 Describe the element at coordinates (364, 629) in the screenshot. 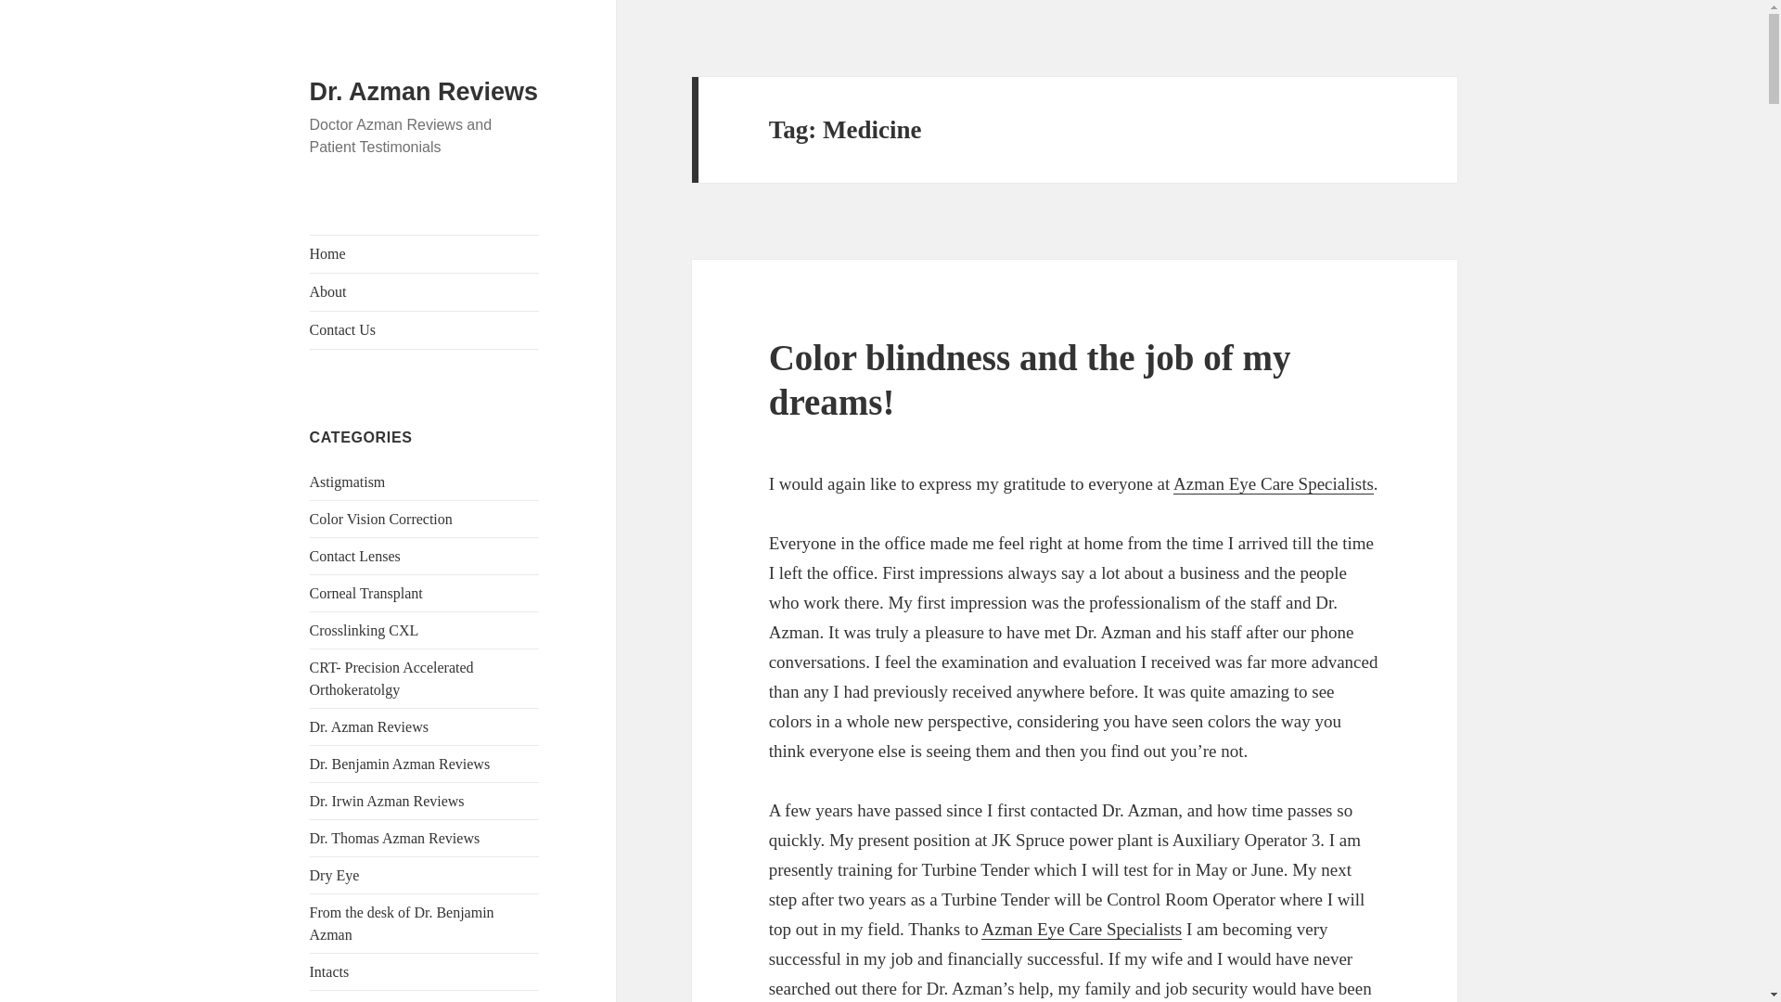

I see `Crosslinking CXL` at that location.